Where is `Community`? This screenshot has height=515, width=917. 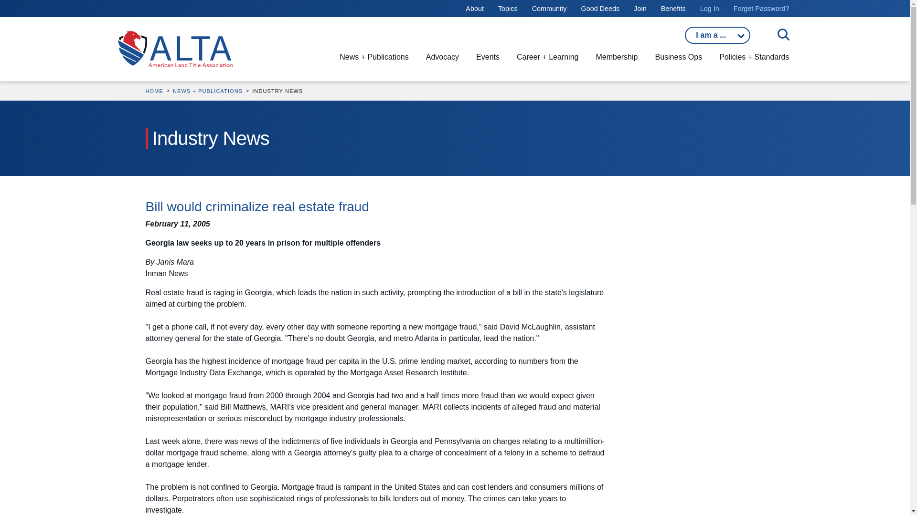
Community is located at coordinates (549, 8).